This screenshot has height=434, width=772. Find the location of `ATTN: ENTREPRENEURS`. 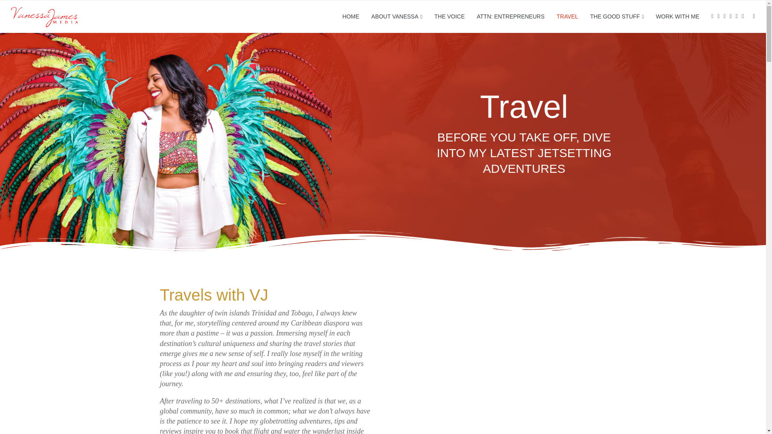

ATTN: ENTREPRENEURS is located at coordinates (511, 16).